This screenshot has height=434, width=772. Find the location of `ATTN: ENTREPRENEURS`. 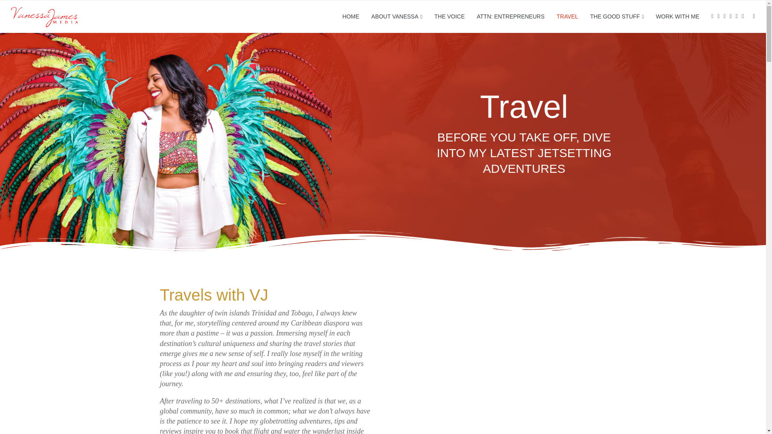

ATTN: ENTREPRENEURS is located at coordinates (511, 16).